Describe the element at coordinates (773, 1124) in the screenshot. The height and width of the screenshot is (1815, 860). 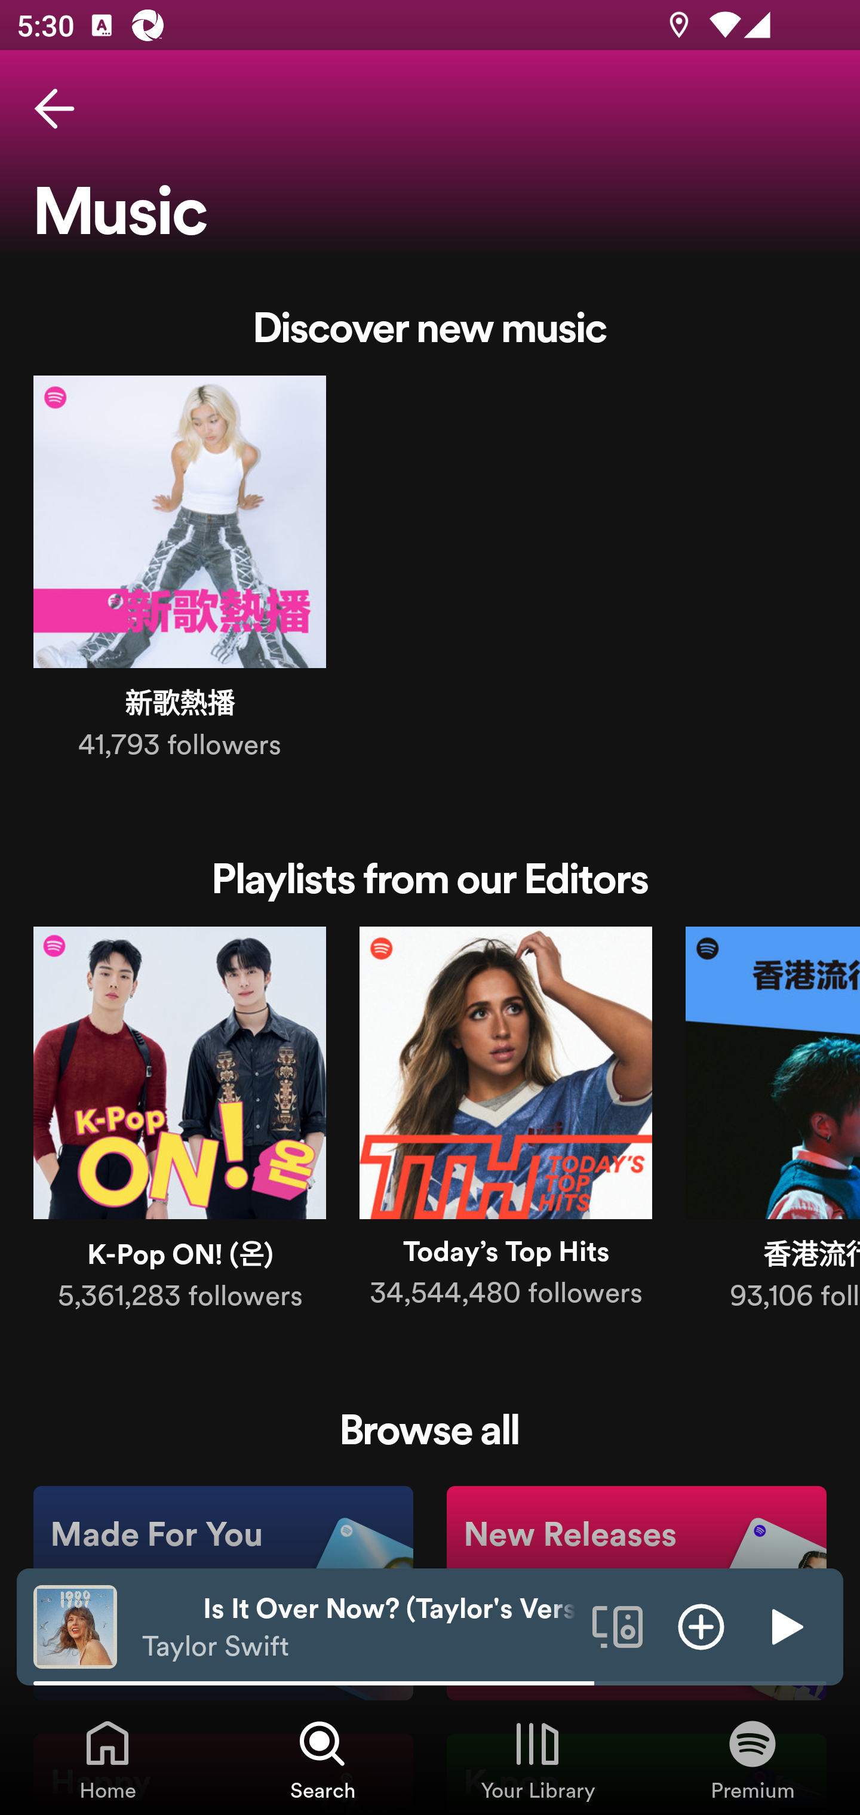
I see `香港流行樂
93,106 followers 香港流行樂 93,106 followers` at that location.